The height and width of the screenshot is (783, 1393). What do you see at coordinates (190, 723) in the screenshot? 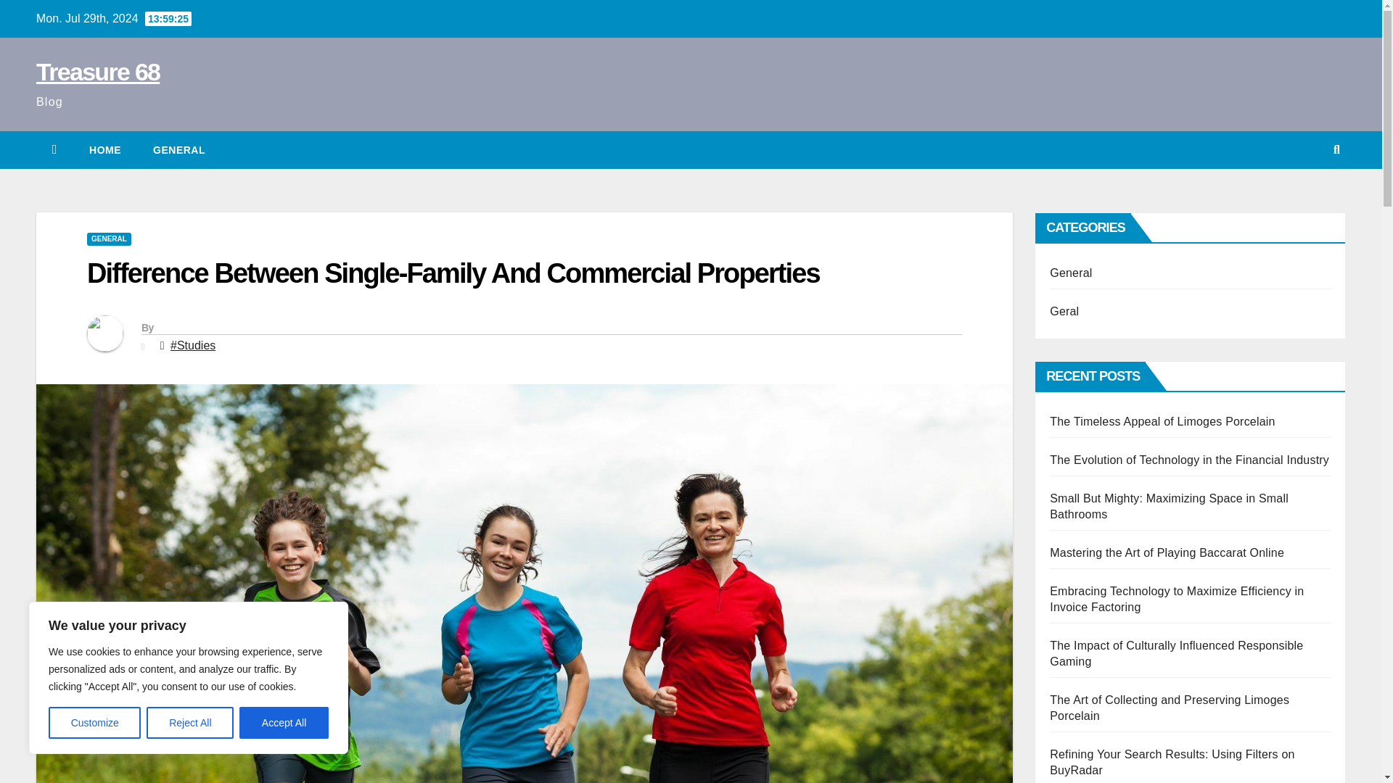
I see `Reject All` at bounding box center [190, 723].